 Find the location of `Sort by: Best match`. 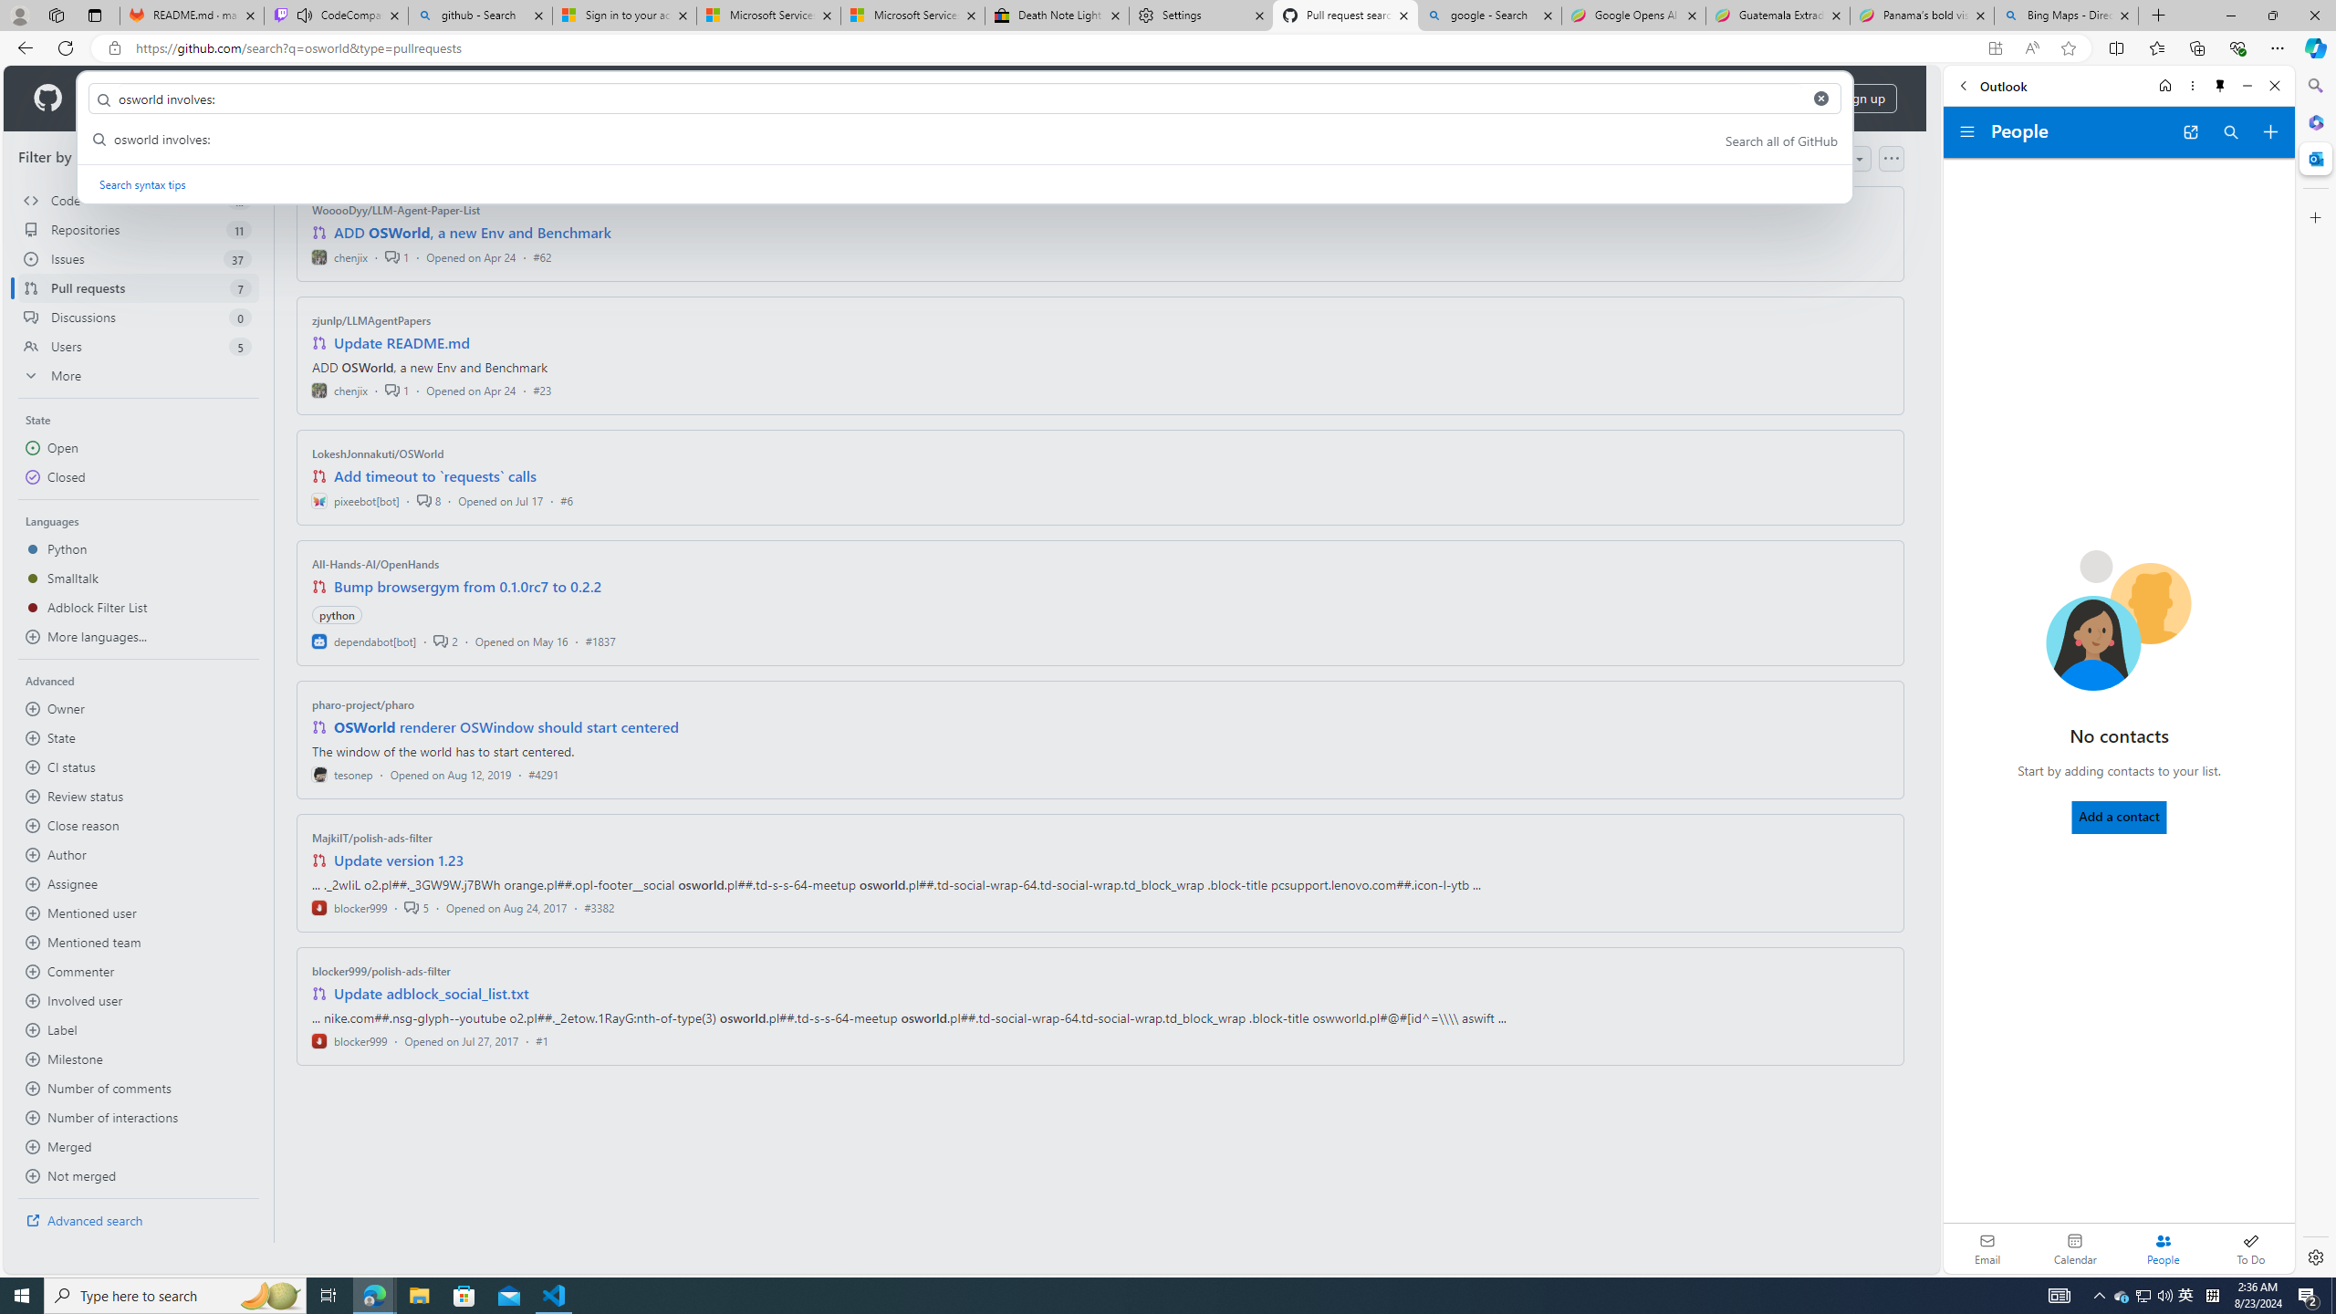

Sort by: Best match is located at coordinates (1807, 159).